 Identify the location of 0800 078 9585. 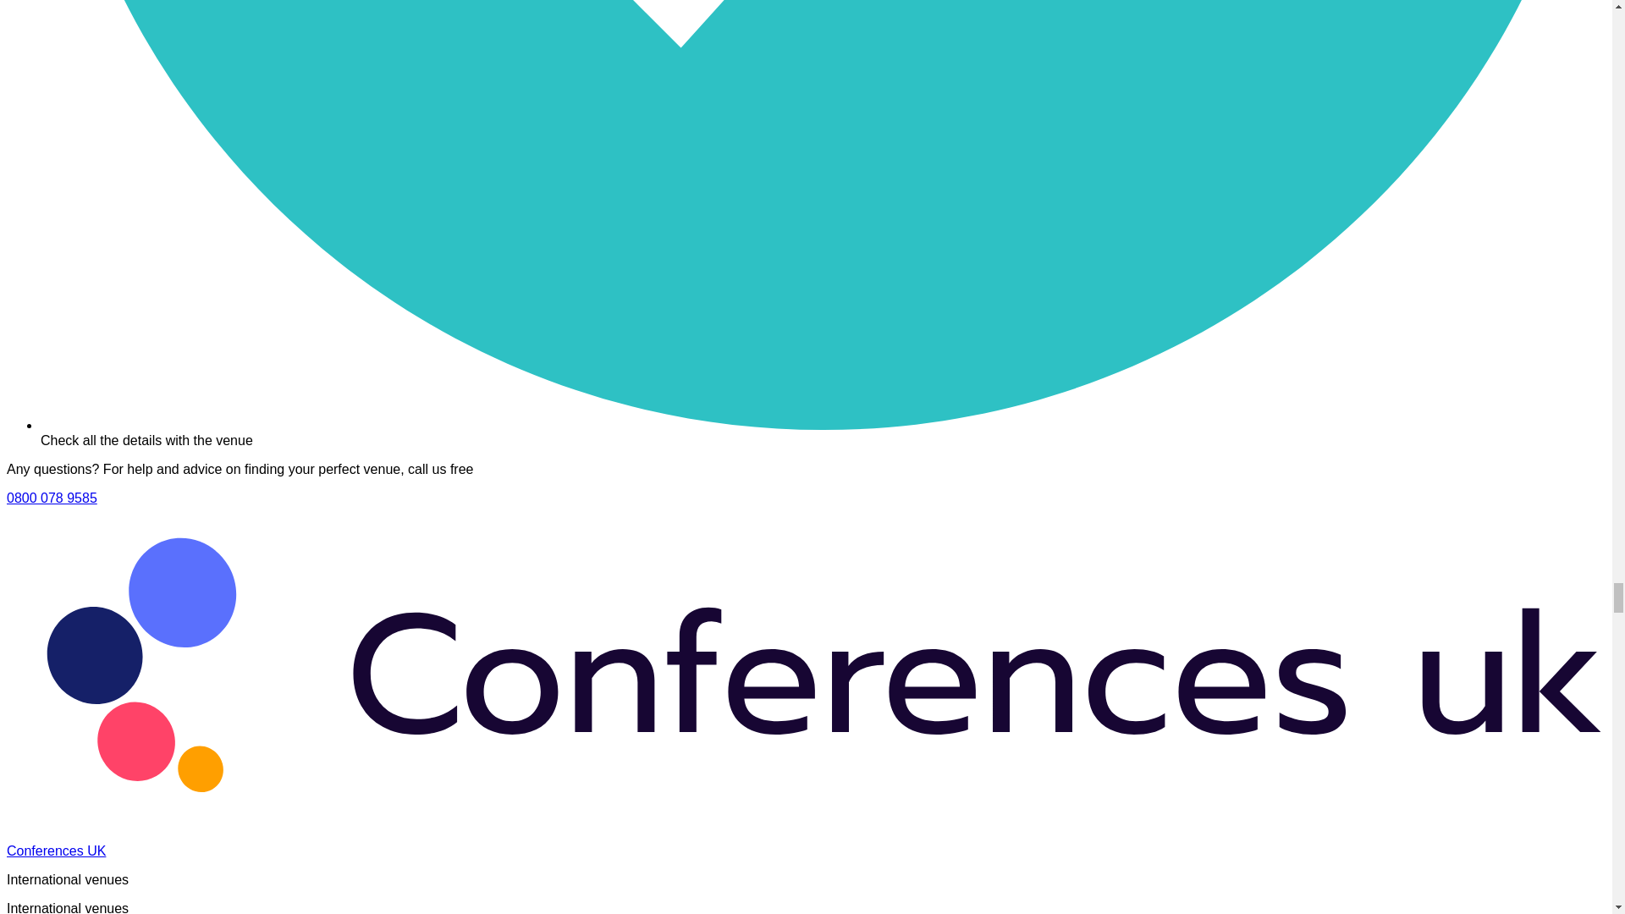
(52, 498).